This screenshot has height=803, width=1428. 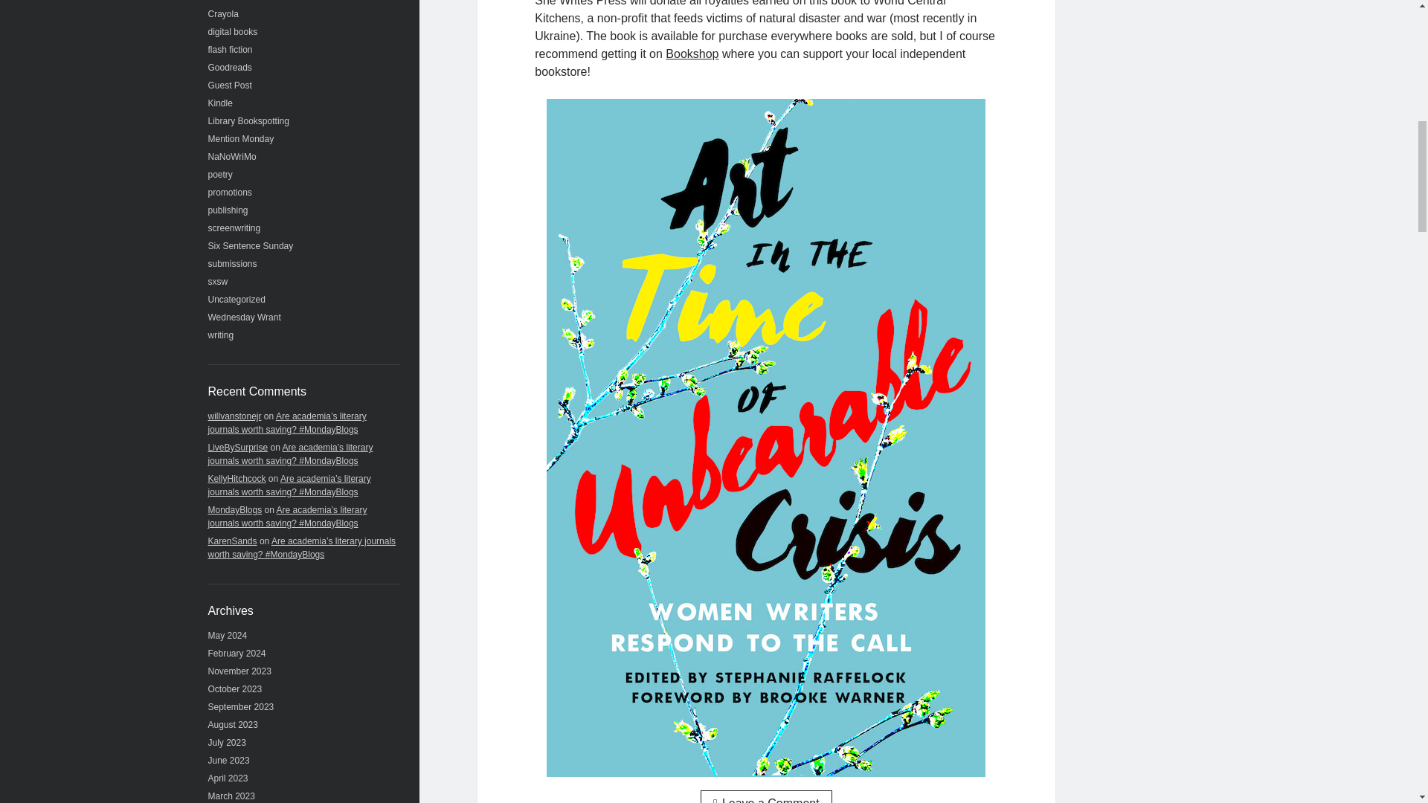 I want to click on Book Review, so click(x=234, y=1).